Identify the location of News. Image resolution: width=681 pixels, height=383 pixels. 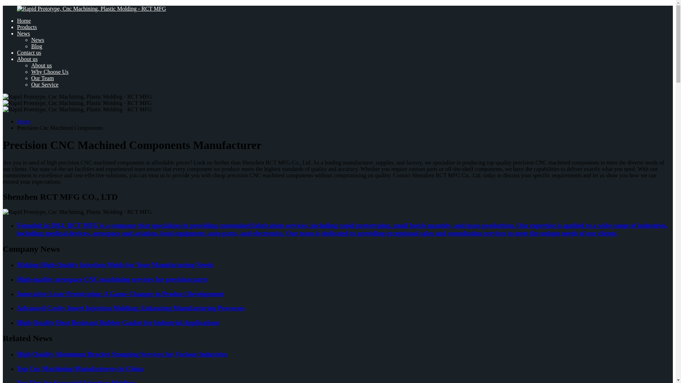
(23, 33).